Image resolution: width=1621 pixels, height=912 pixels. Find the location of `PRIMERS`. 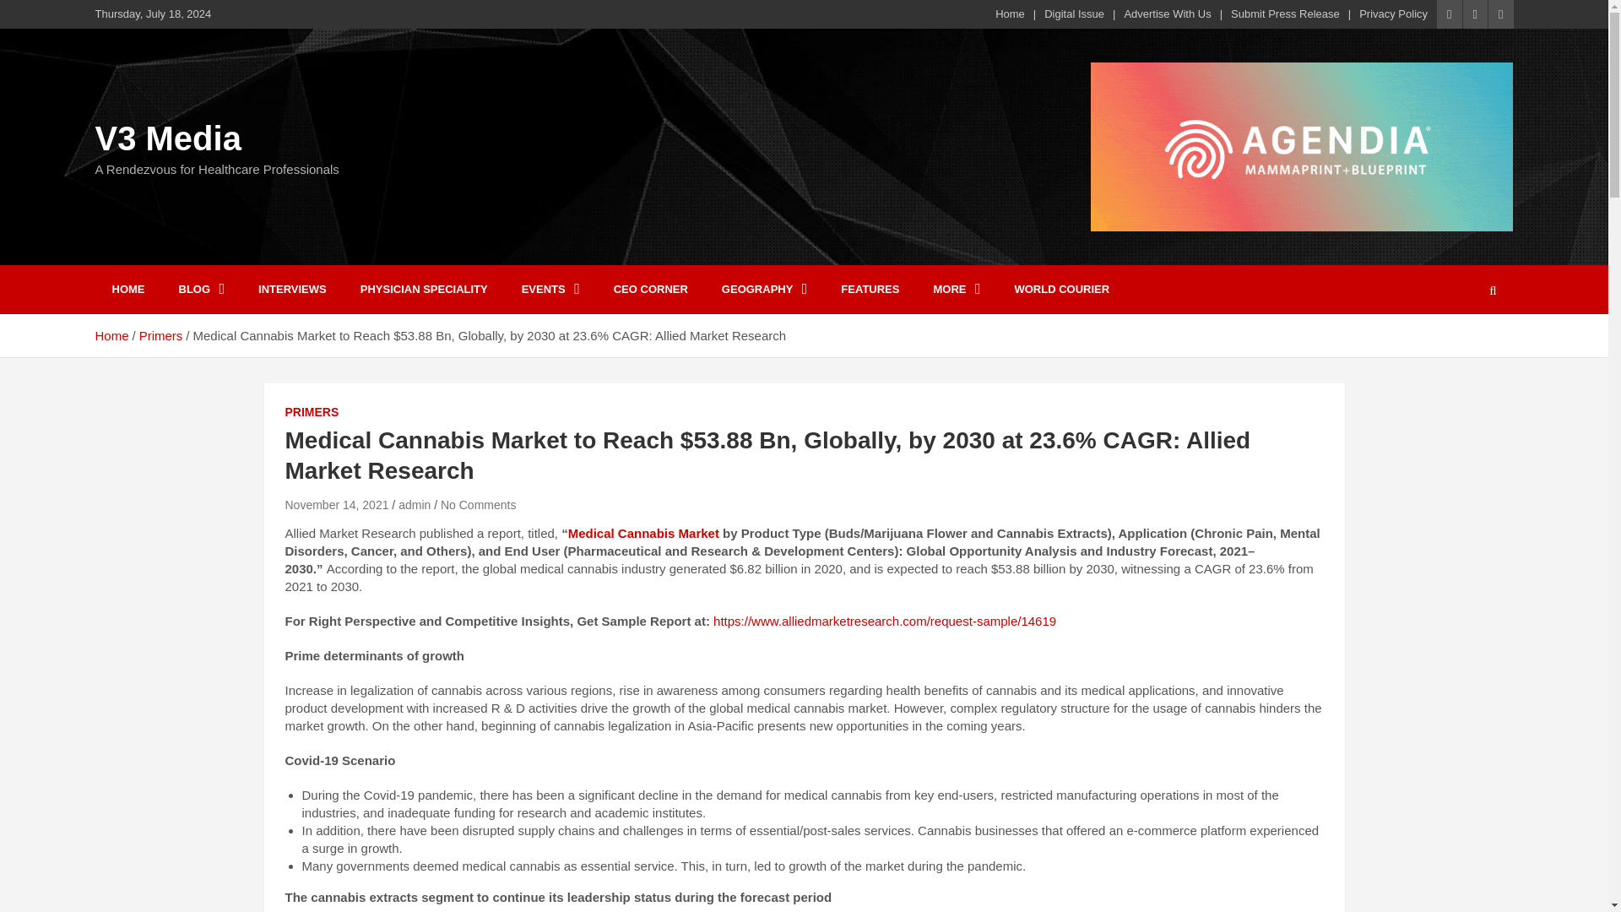

PRIMERS is located at coordinates (312, 412).